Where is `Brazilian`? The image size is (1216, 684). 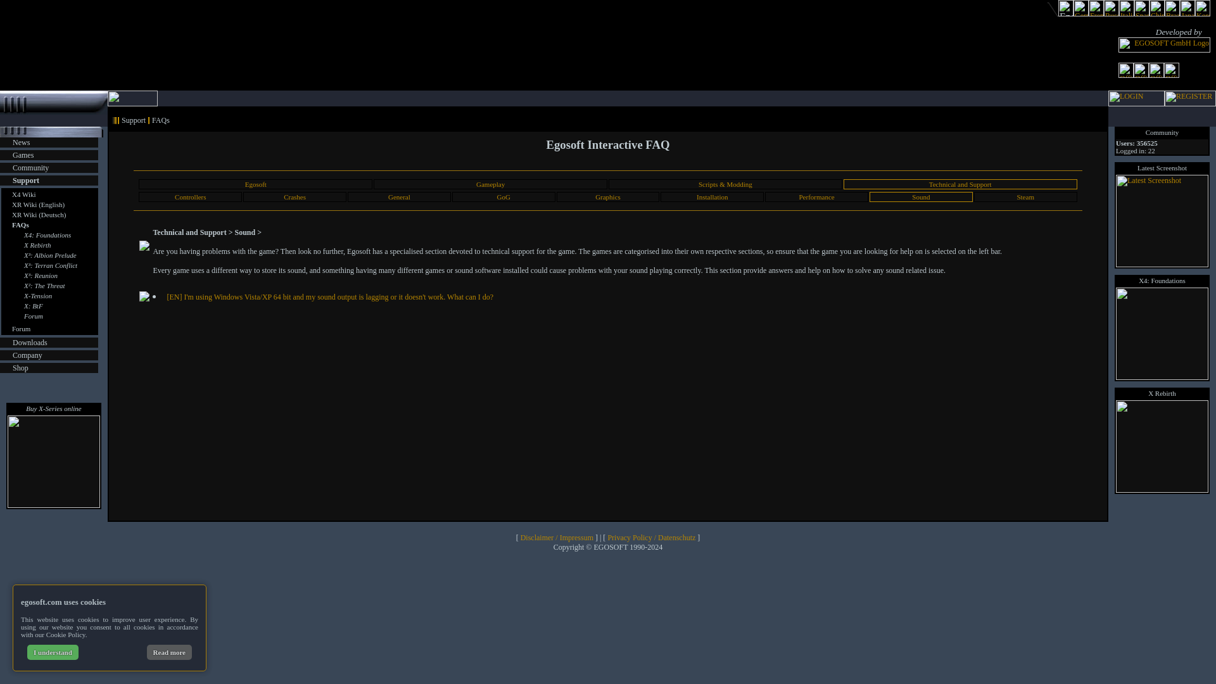
Brazilian is located at coordinates (1172, 14).